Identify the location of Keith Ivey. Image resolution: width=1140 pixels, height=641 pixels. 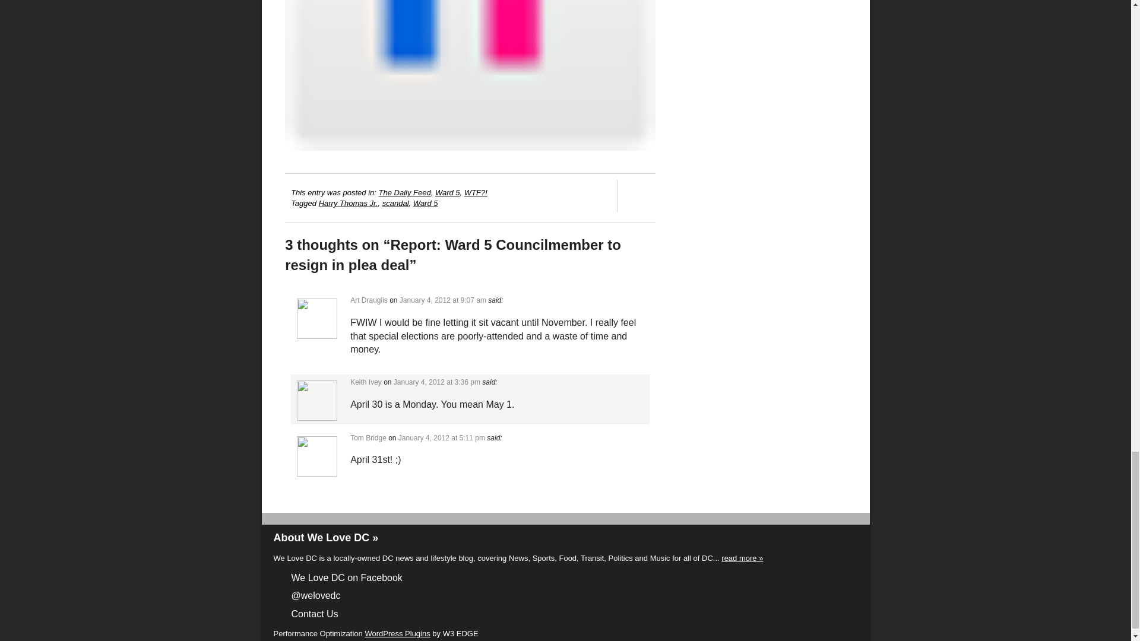
(366, 382).